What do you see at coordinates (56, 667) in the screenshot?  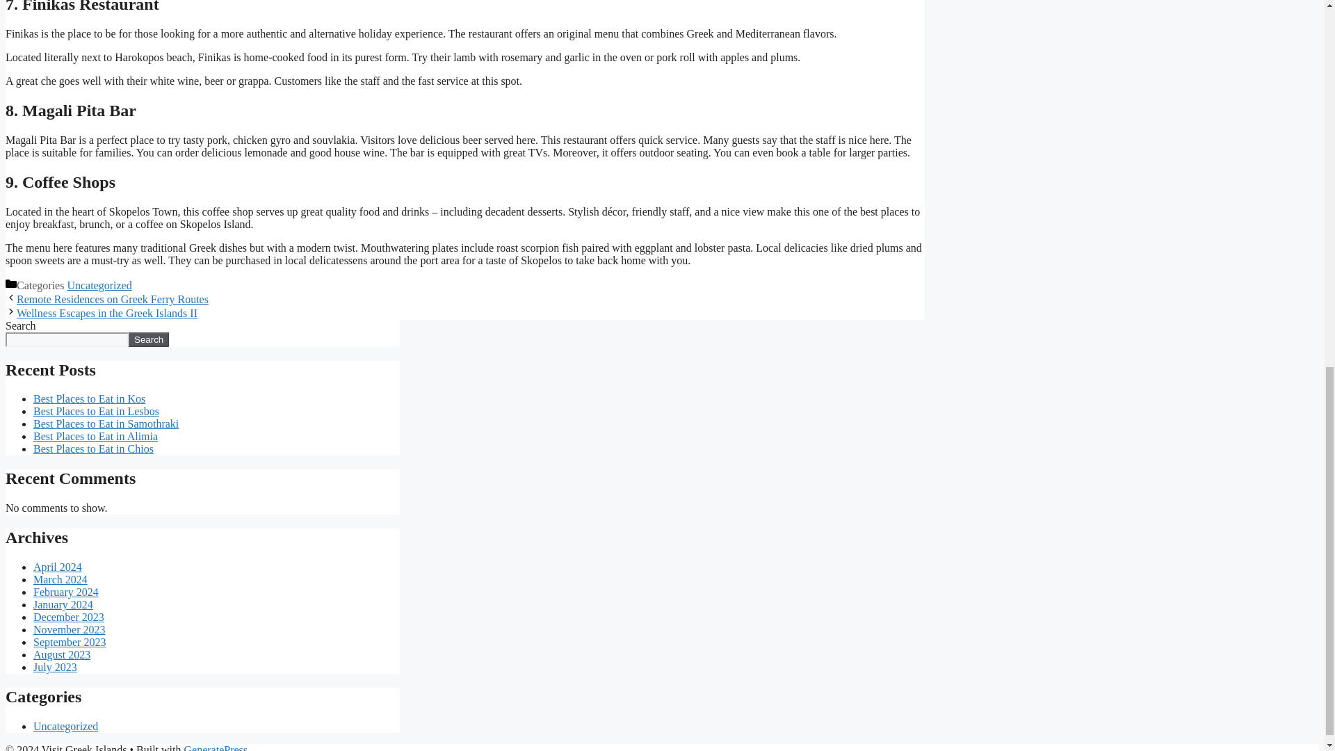 I see `July 2023` at bounding box center [56, 667].